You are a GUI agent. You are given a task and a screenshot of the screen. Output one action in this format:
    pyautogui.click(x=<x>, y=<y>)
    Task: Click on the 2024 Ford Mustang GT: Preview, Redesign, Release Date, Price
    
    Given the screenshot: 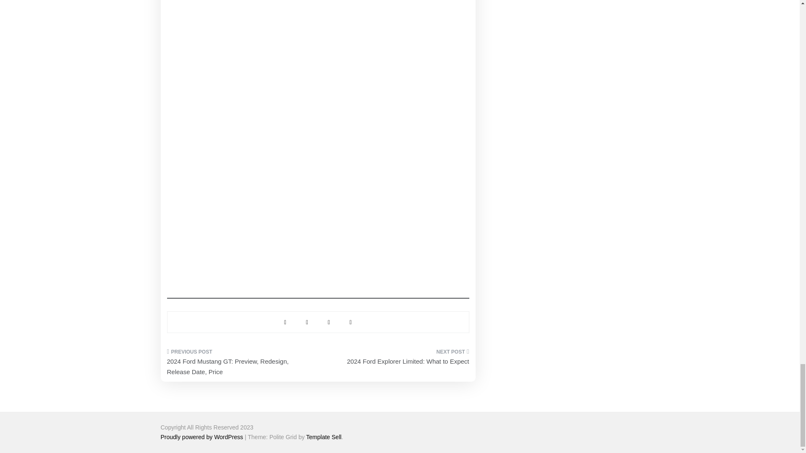 What is the action you would take?
    pyautogui.click(x=239, y=364)
    